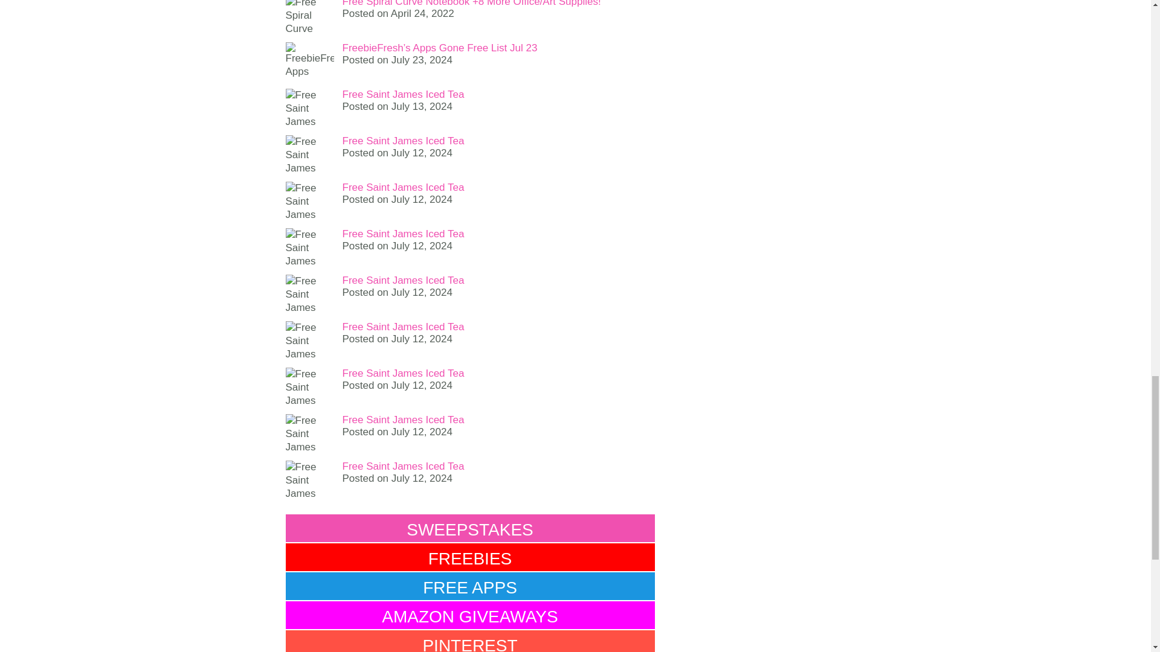 This screenshot has height=652, width=1160. What do you see at coordinates (403, 373) in the screenshot?
I see `Free Saint James Iced Tea` at bounding box center [403, 373].